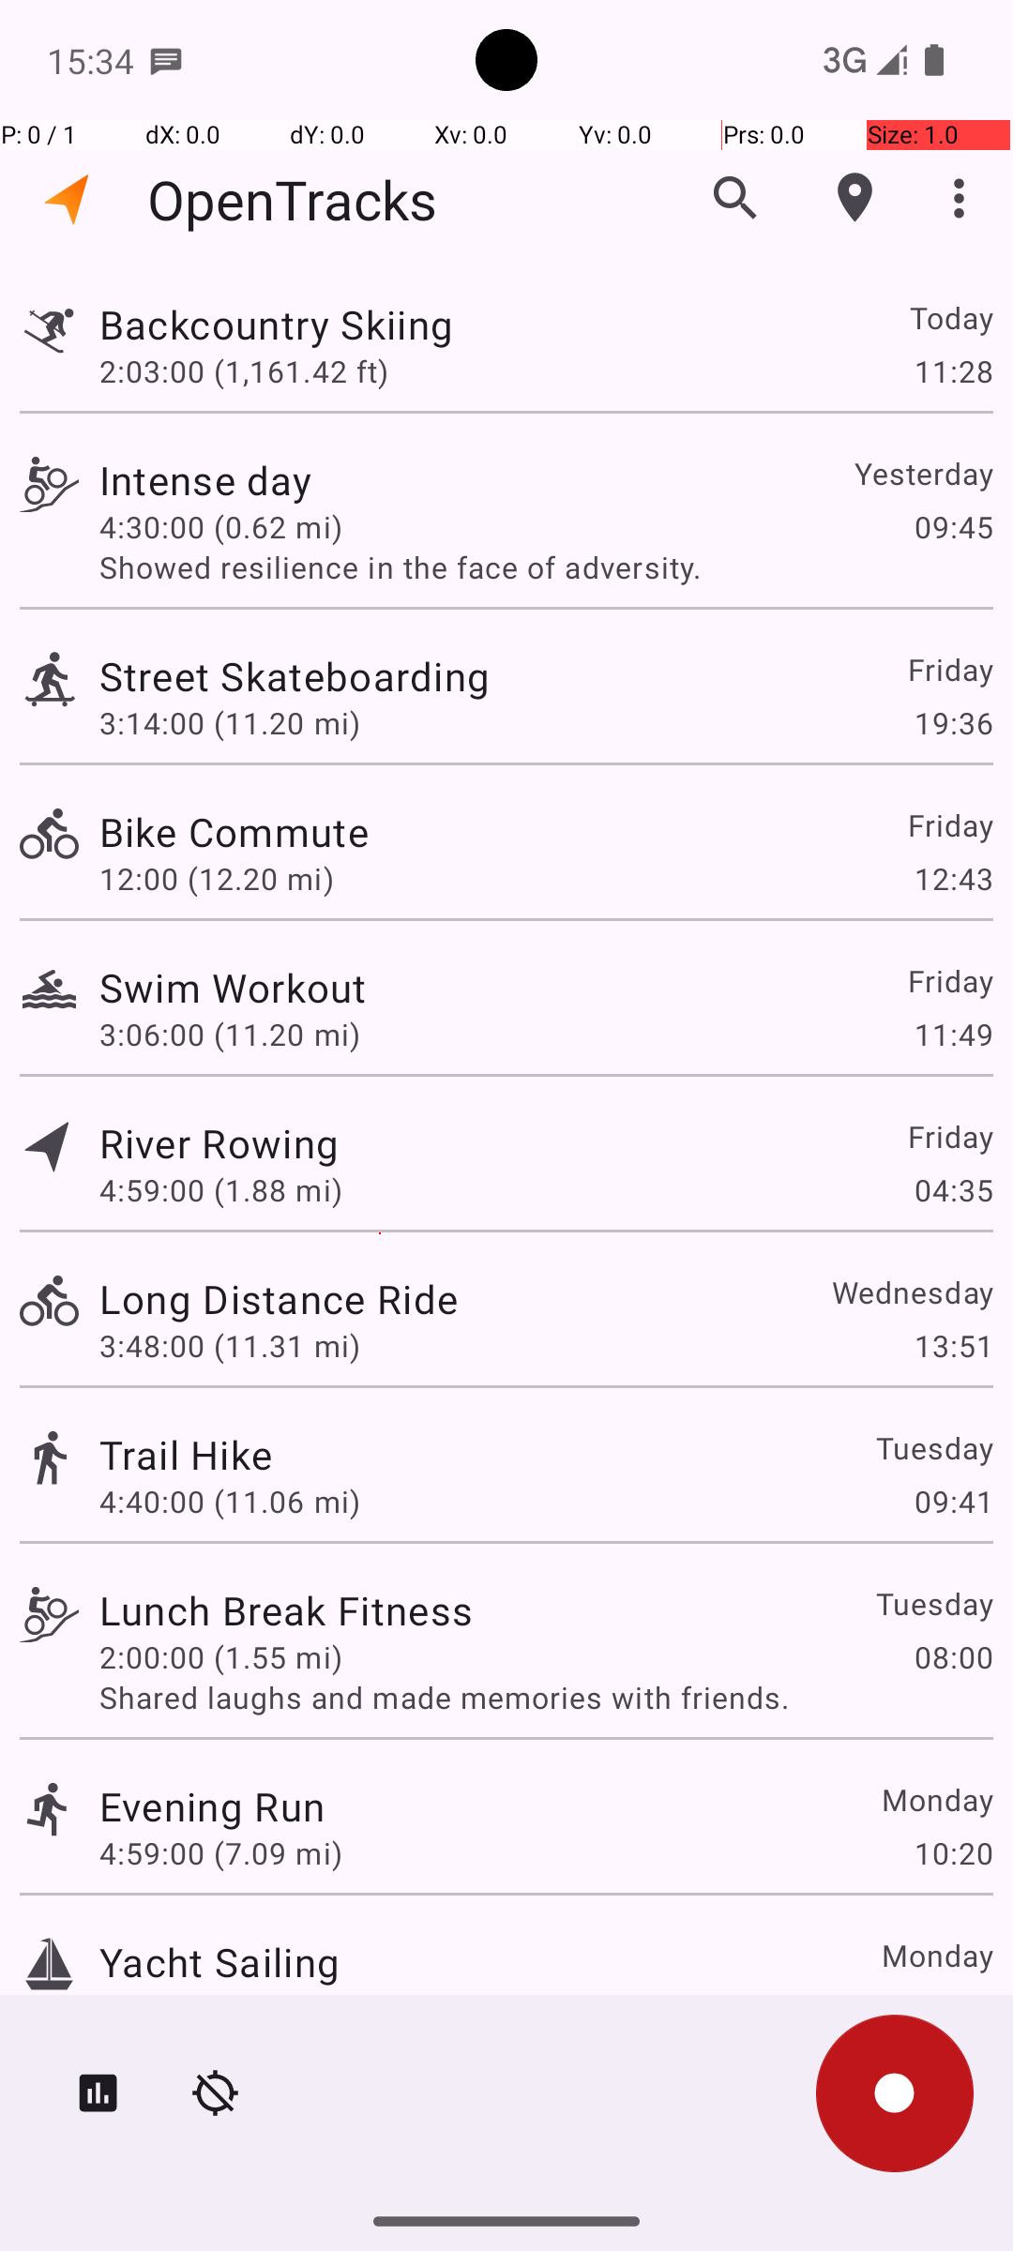  What do you see at coordinates (953, 1189) in the screenshot?
I see `04:35` at bounding box center [953, 1189].